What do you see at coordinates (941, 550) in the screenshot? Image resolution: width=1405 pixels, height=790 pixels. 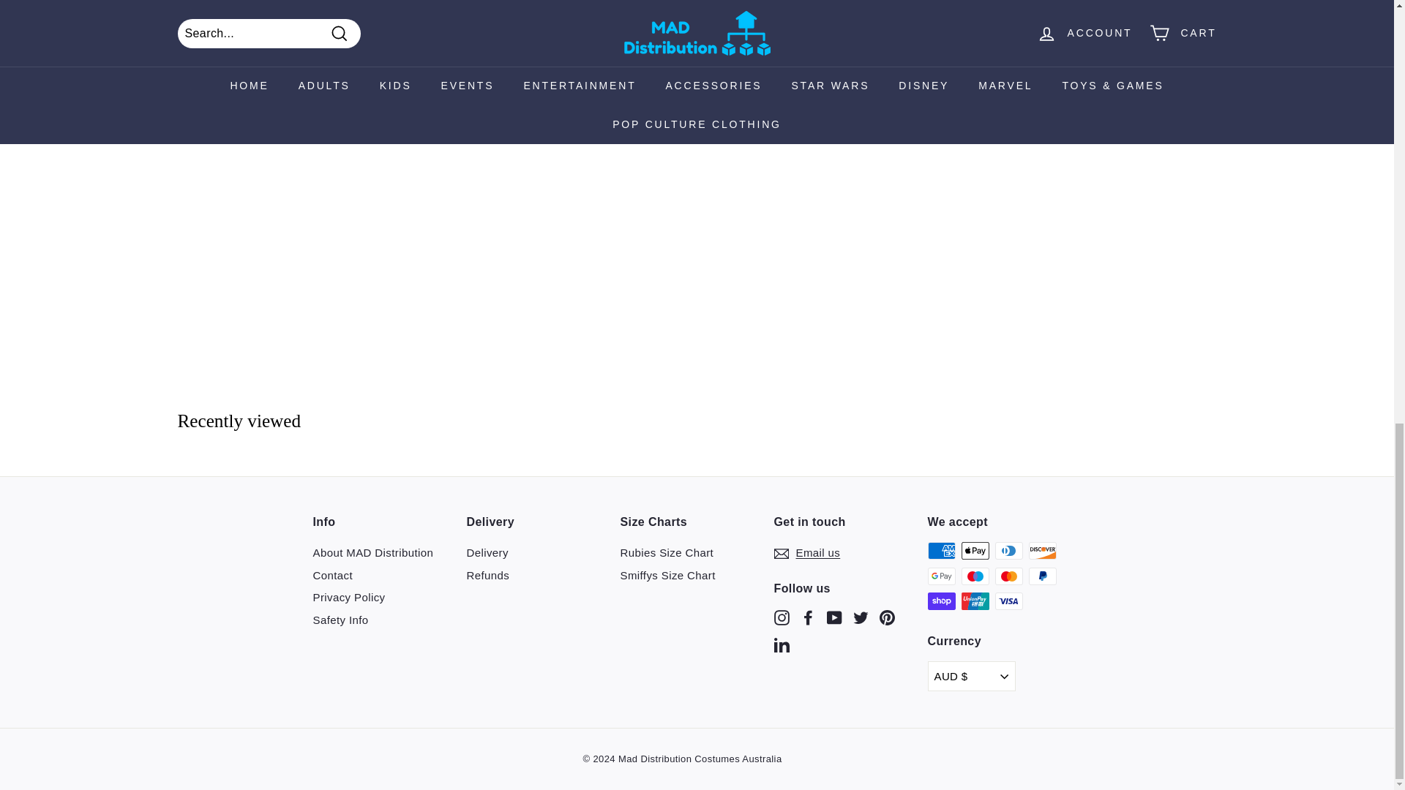 I see `American Express` at bounding box center [941, 550].